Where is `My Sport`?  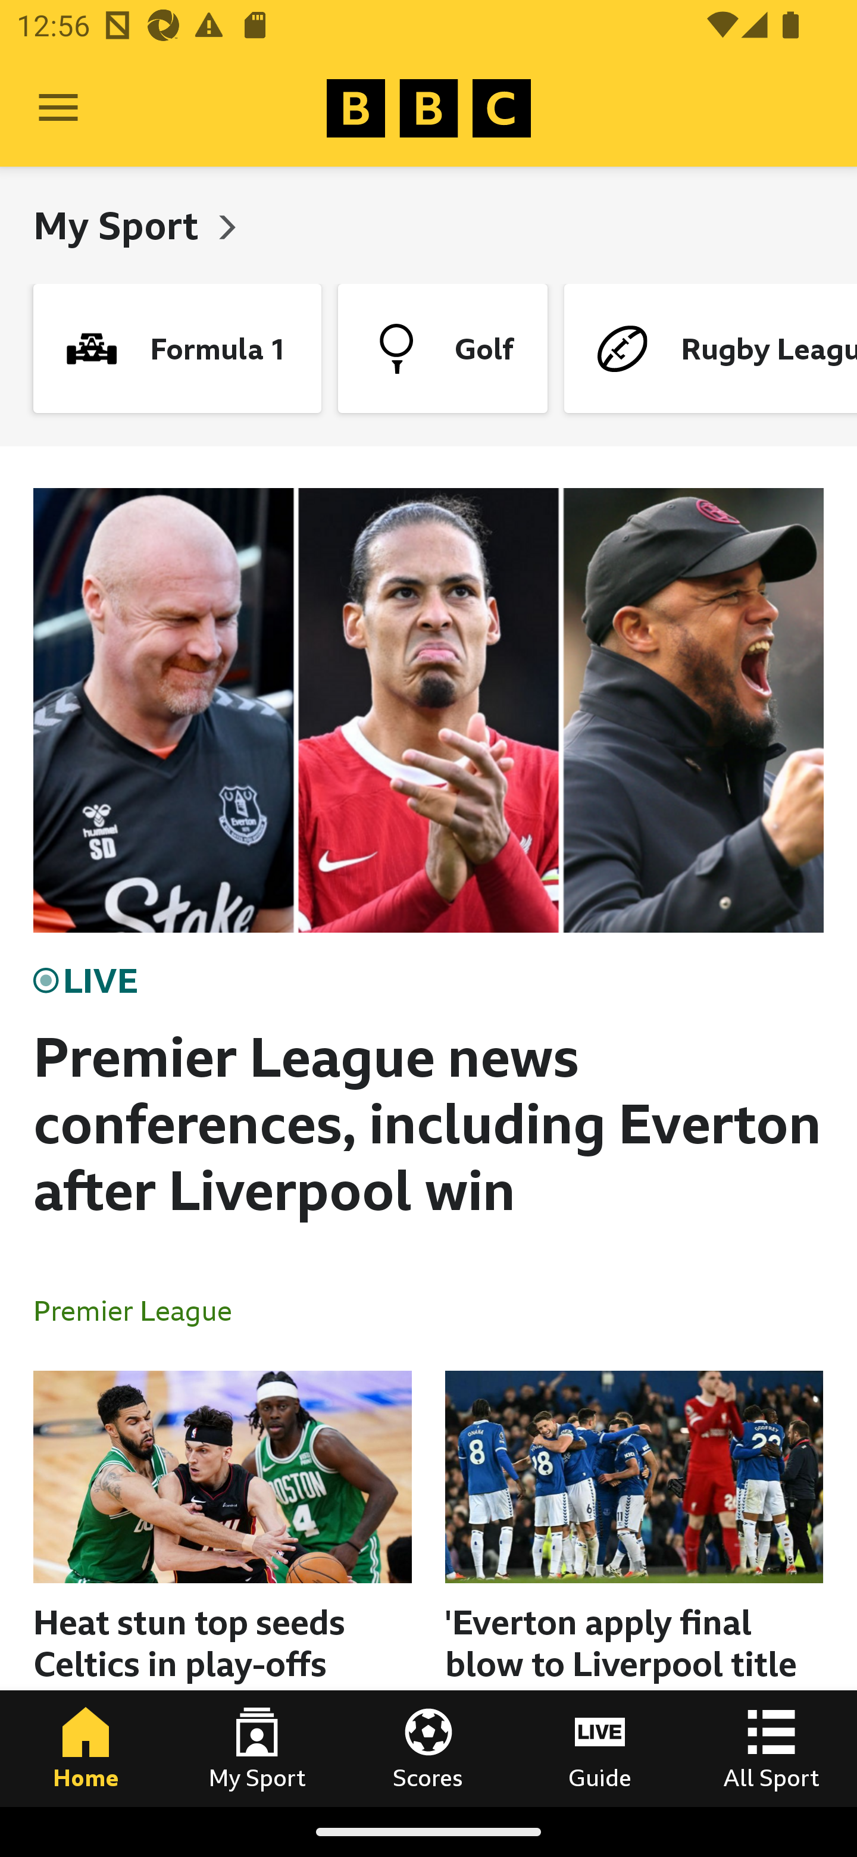 My Sport is located at coordinates (257, 1748).